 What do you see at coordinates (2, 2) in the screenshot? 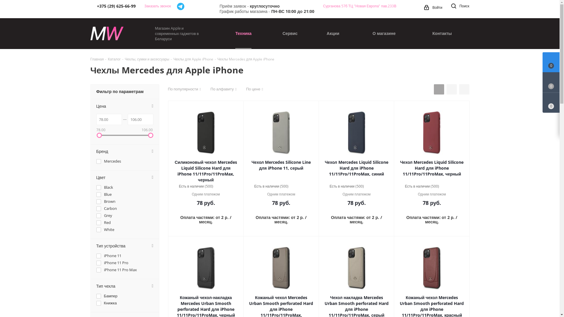
I see `Y` at bounding box center [2, 2].